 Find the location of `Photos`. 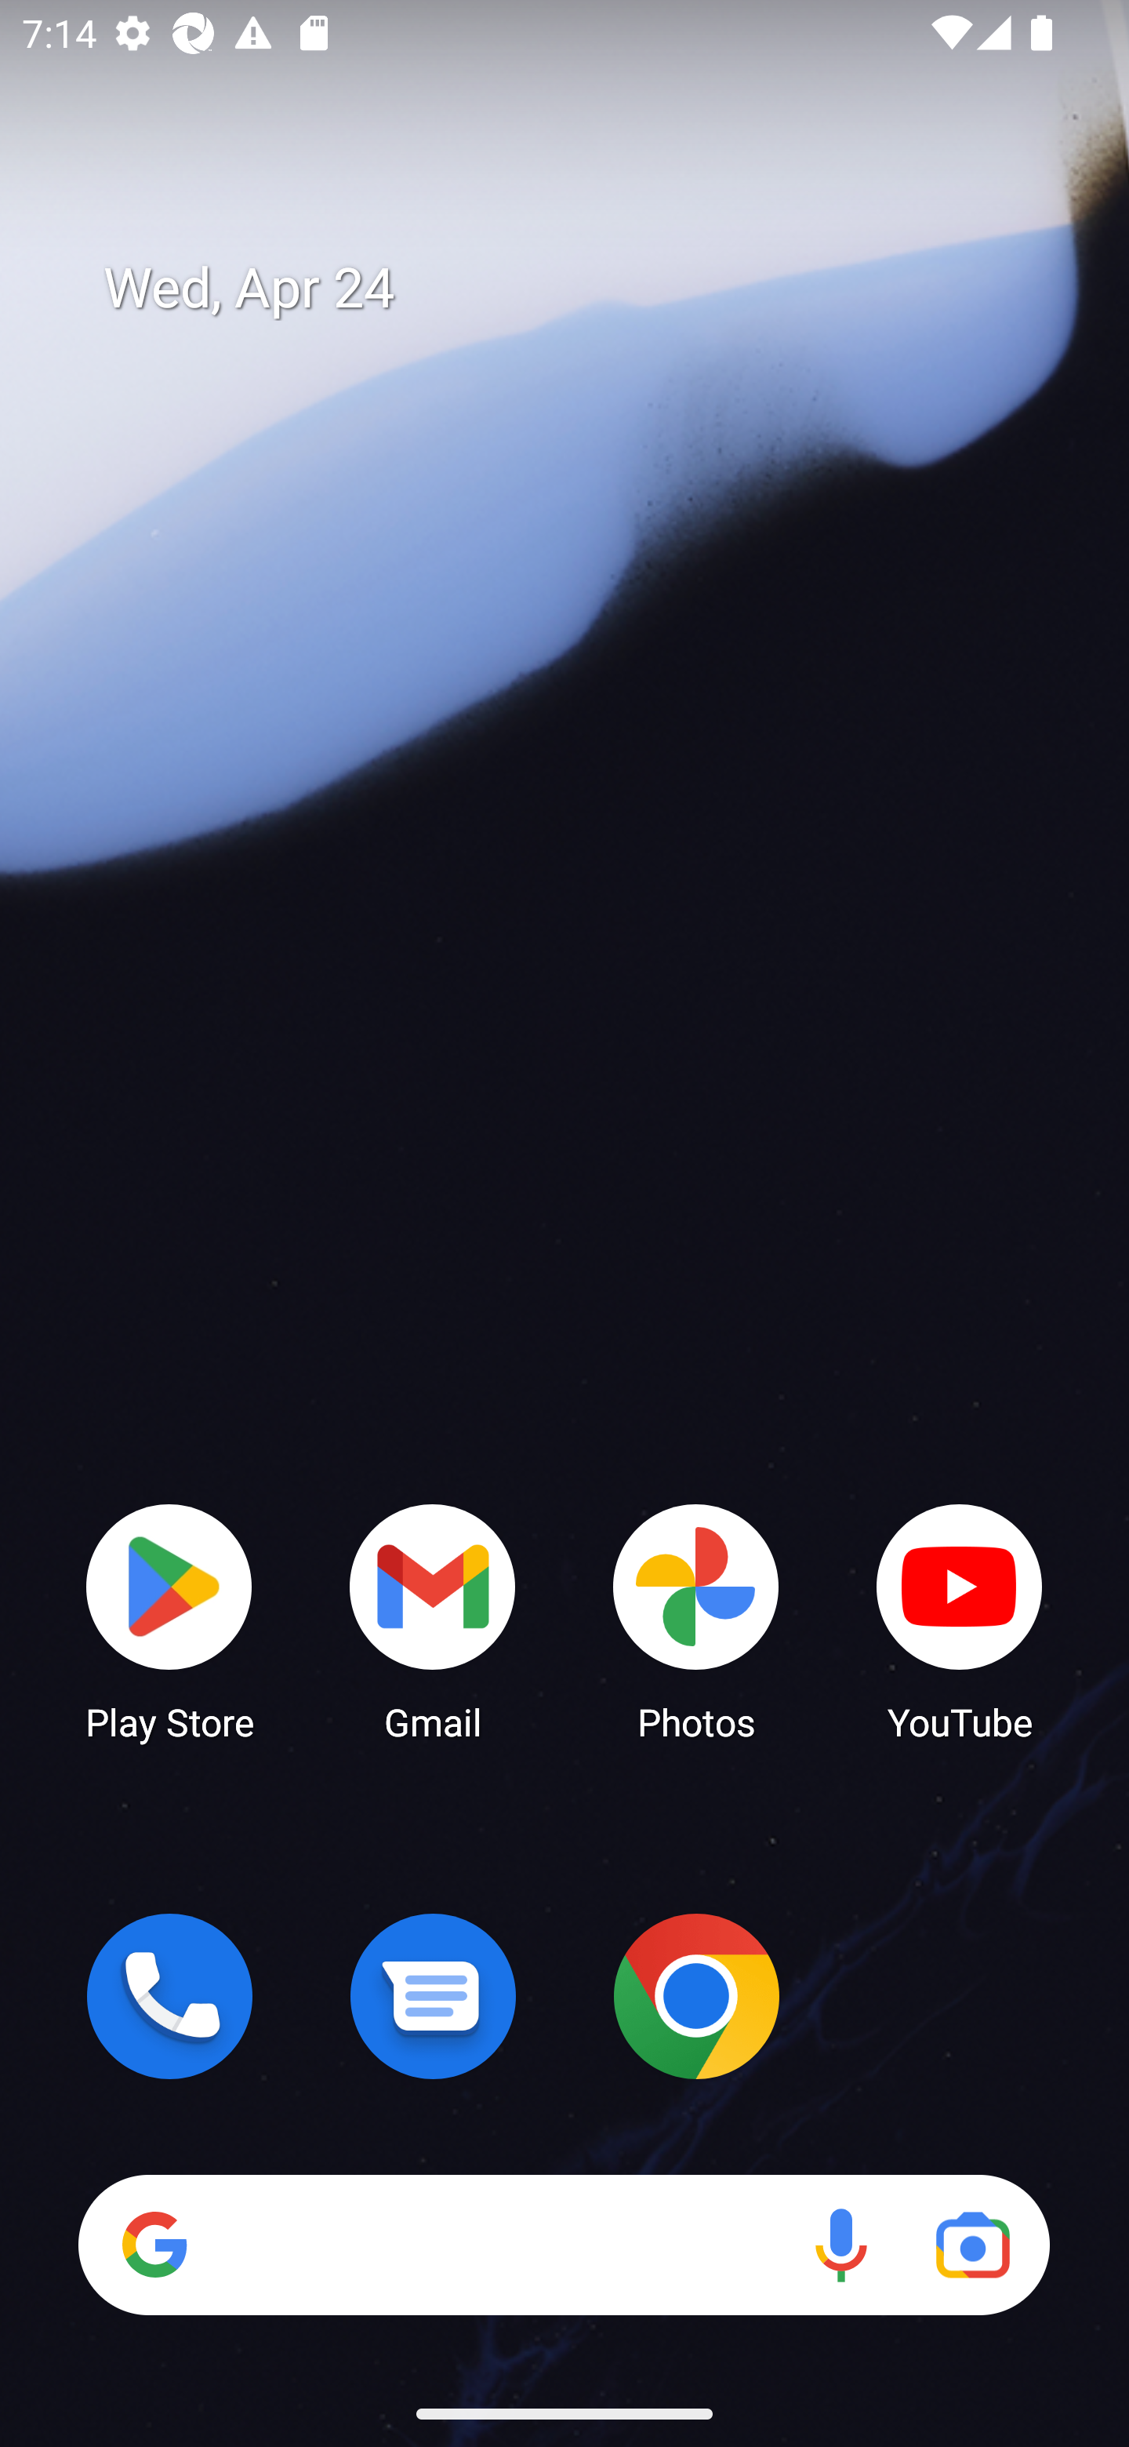

Photos is located at coordinates (696, 1620).